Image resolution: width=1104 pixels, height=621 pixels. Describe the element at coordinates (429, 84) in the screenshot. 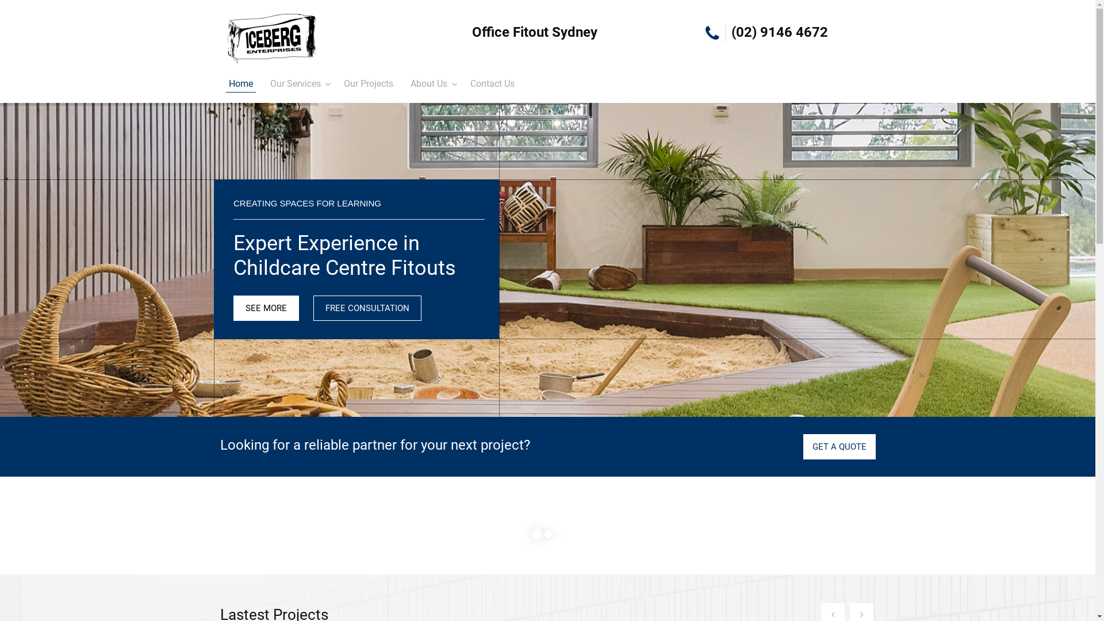

I see `About Us` at that location.